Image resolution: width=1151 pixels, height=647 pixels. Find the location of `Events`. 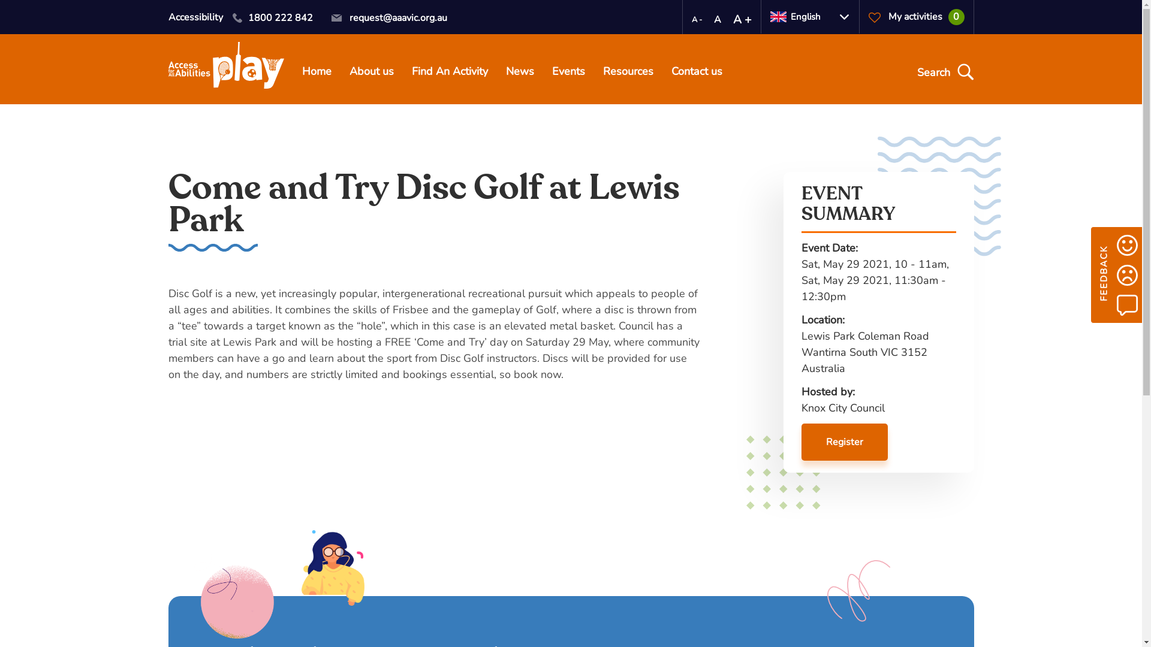

Events is located at coordinates (568, 73).